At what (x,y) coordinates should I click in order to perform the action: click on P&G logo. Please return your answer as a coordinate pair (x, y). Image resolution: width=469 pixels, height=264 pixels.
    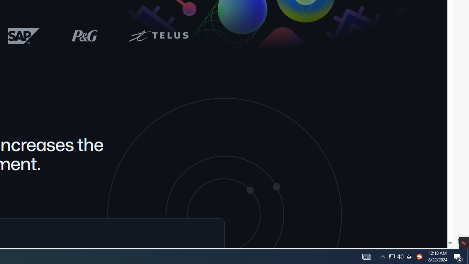
    Looking at the image, I should click on (84, 35).